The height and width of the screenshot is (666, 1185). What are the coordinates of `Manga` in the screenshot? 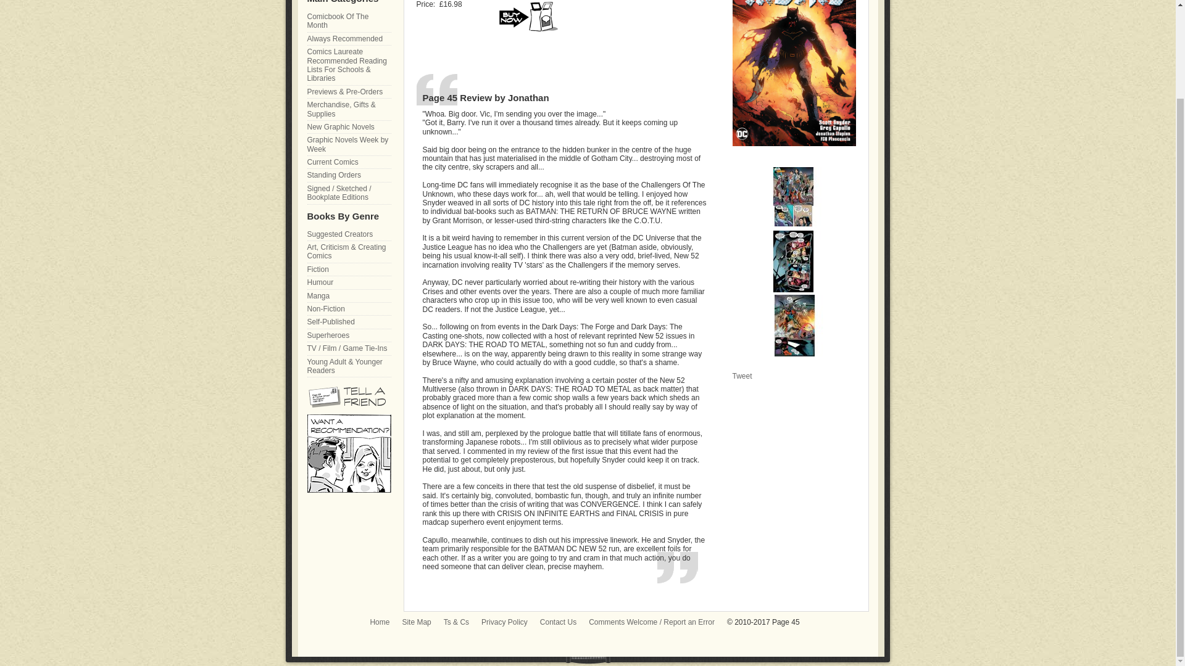 It's located at (349, 296).